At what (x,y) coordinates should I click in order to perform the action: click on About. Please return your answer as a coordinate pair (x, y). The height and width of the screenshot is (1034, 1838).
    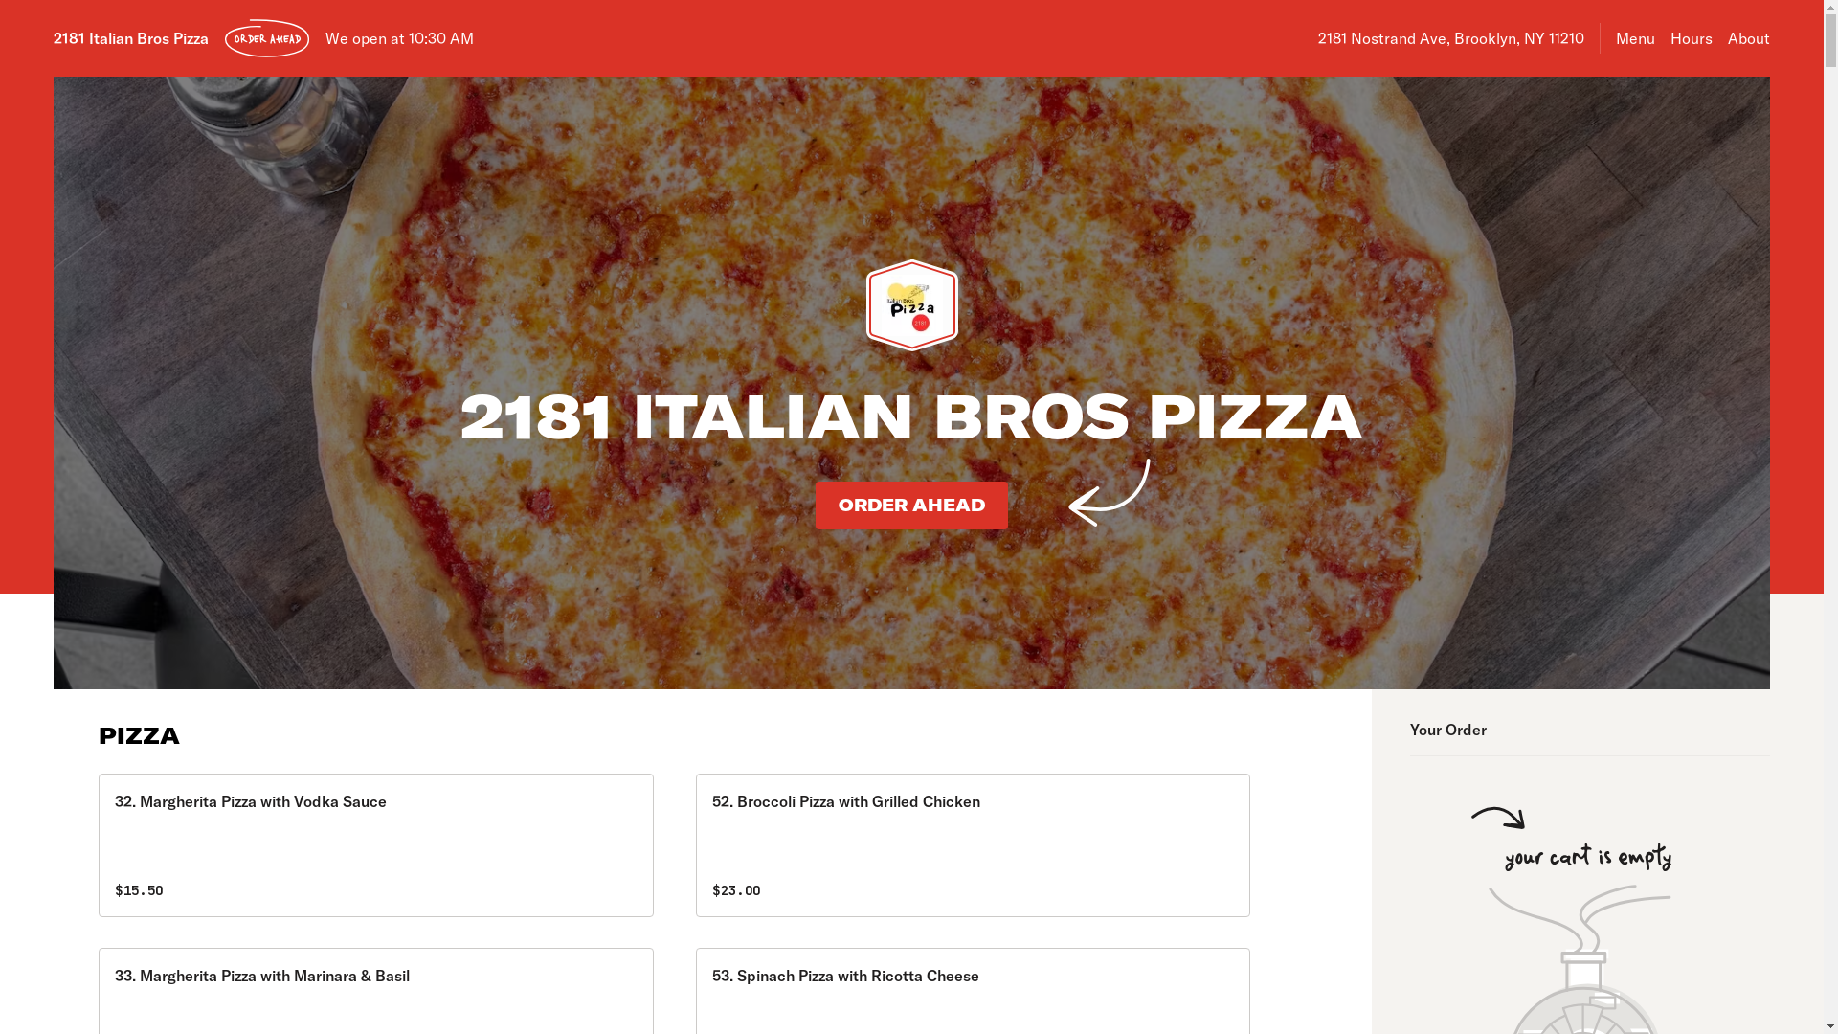
    Looking at the image, I should click on (1749, 38).